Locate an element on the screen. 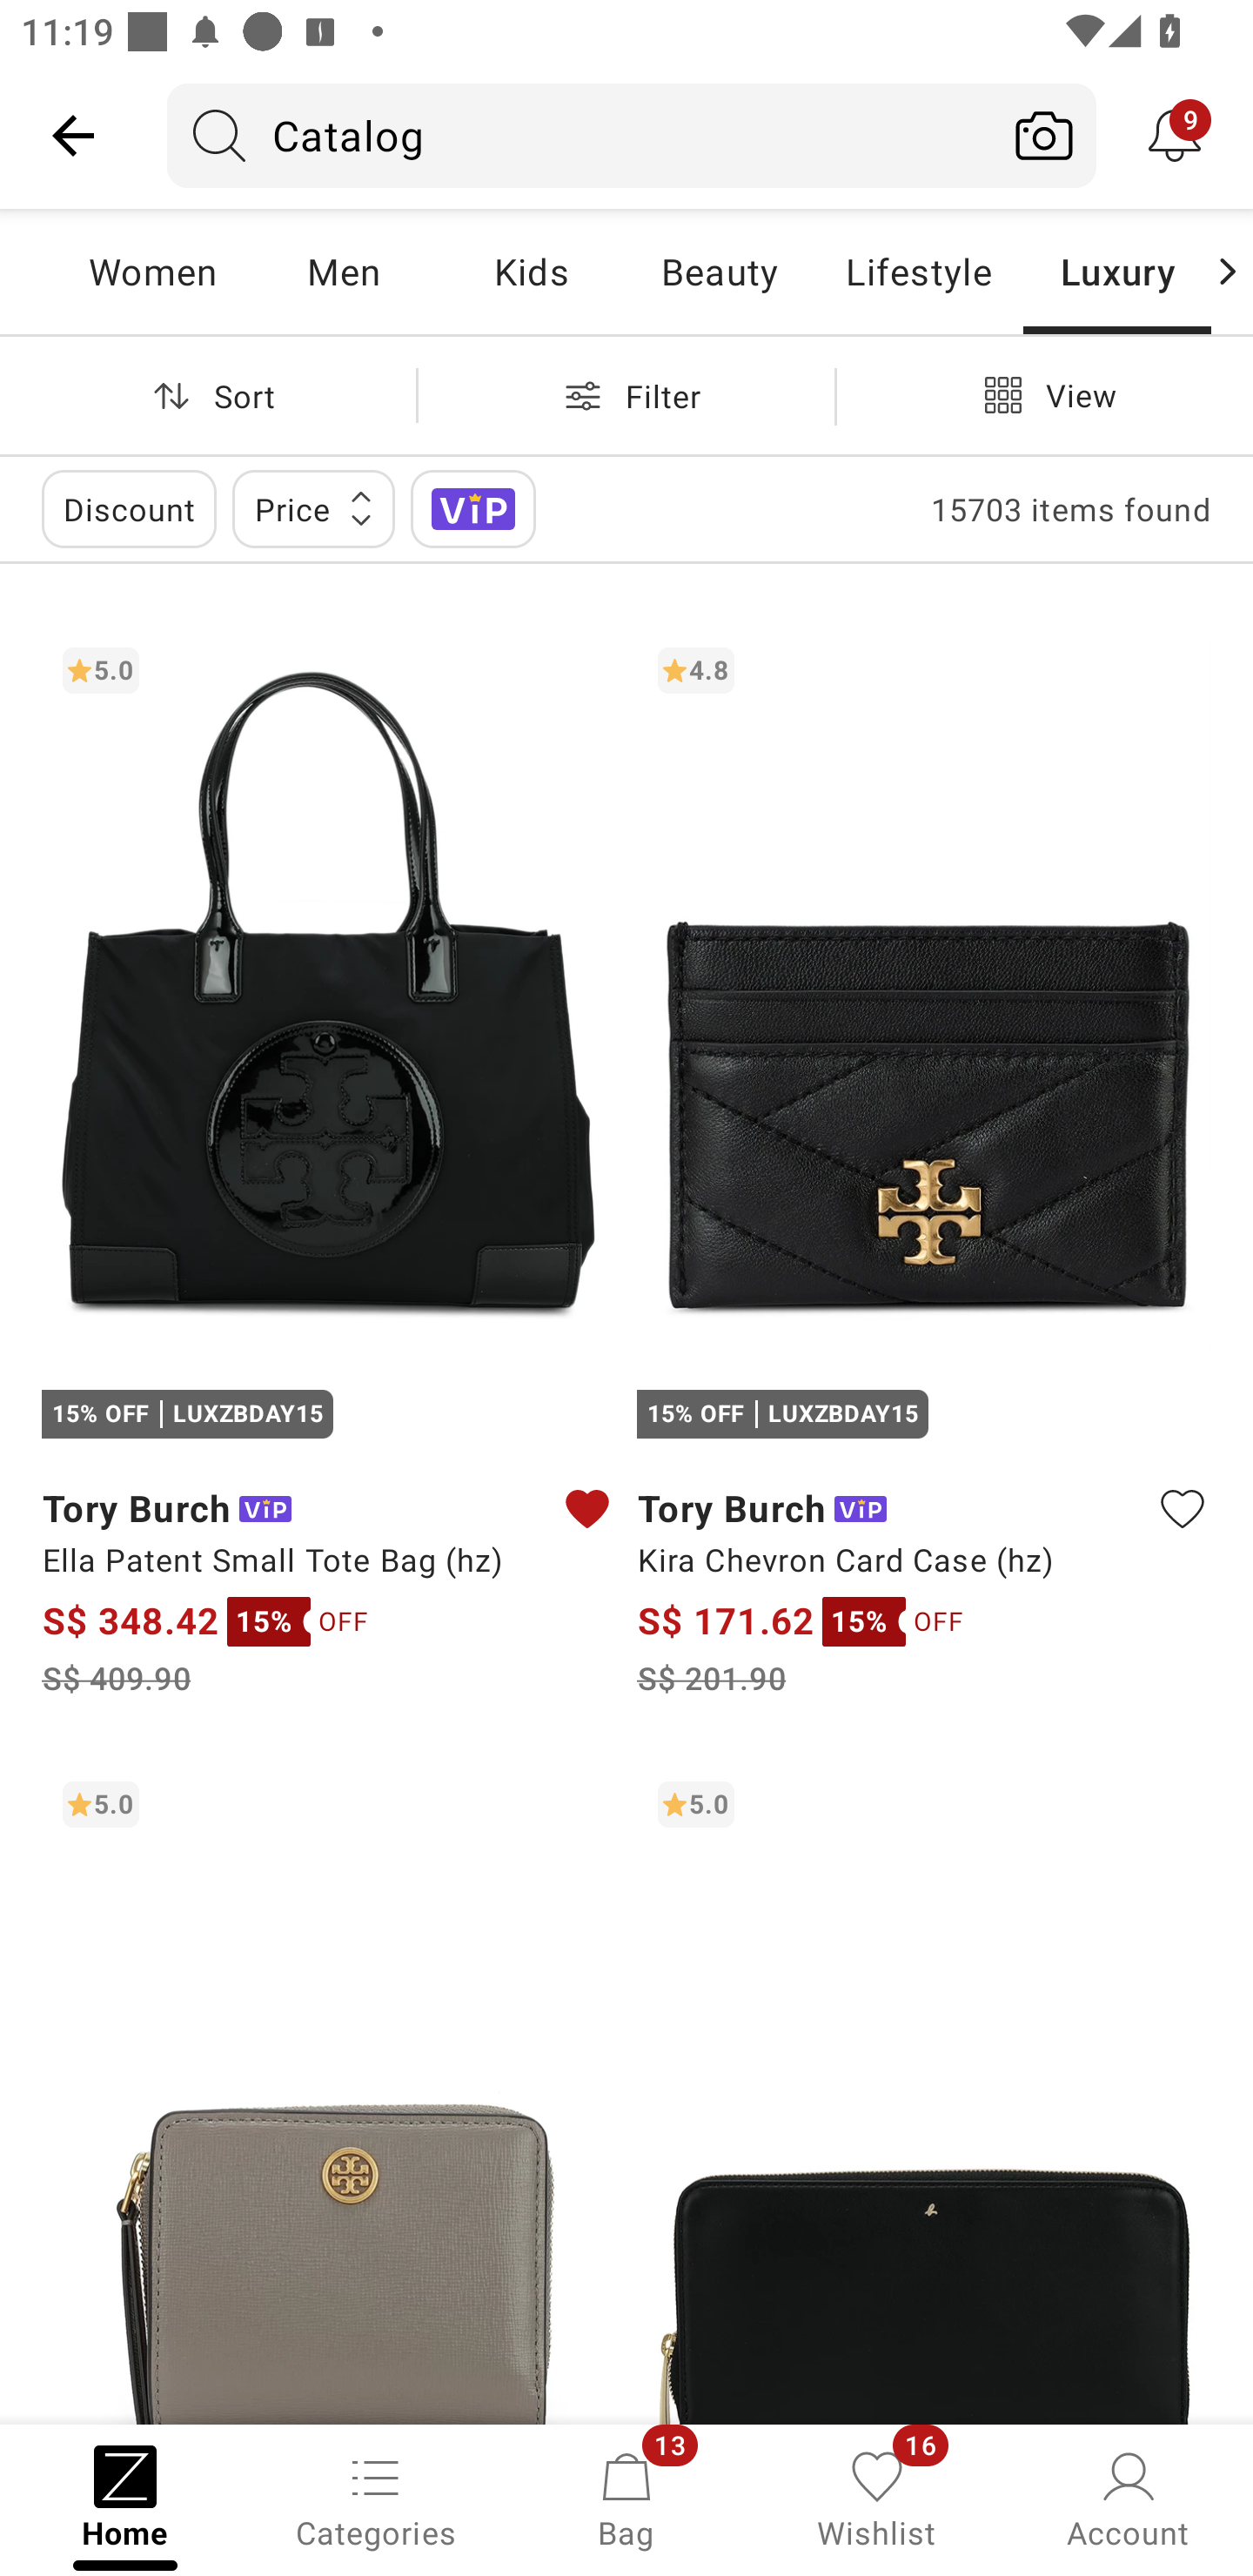  Men is located at coordinates (343, 272).